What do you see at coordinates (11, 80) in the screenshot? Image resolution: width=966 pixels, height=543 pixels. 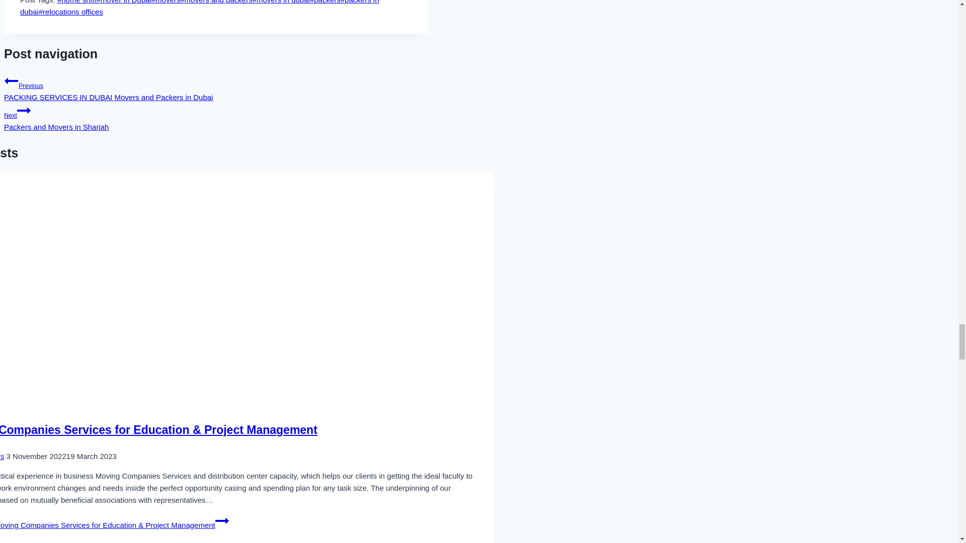 I see `Previous` at bounding box center [11, 80].